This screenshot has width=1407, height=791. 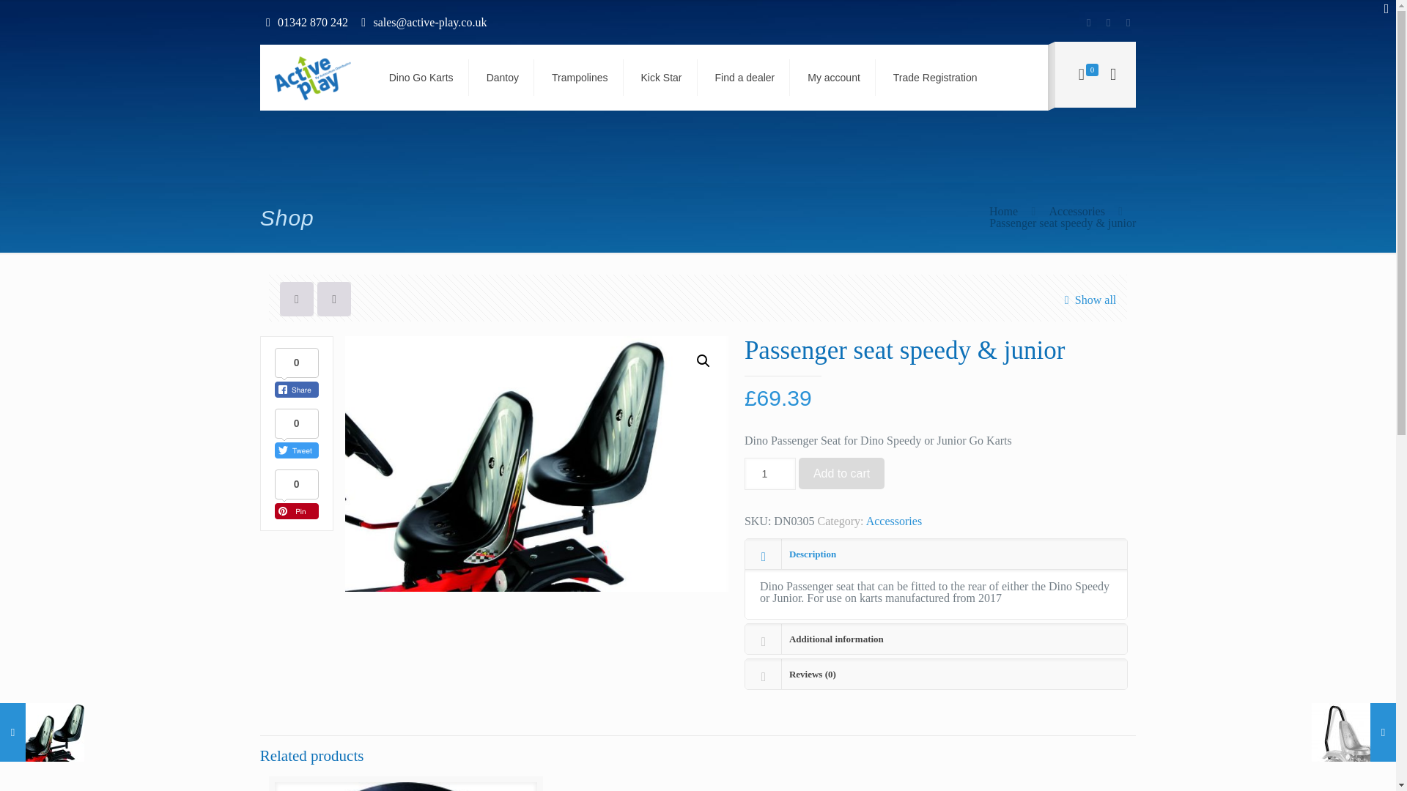 I want to click on Facebook, so click(x=1087, y=22).